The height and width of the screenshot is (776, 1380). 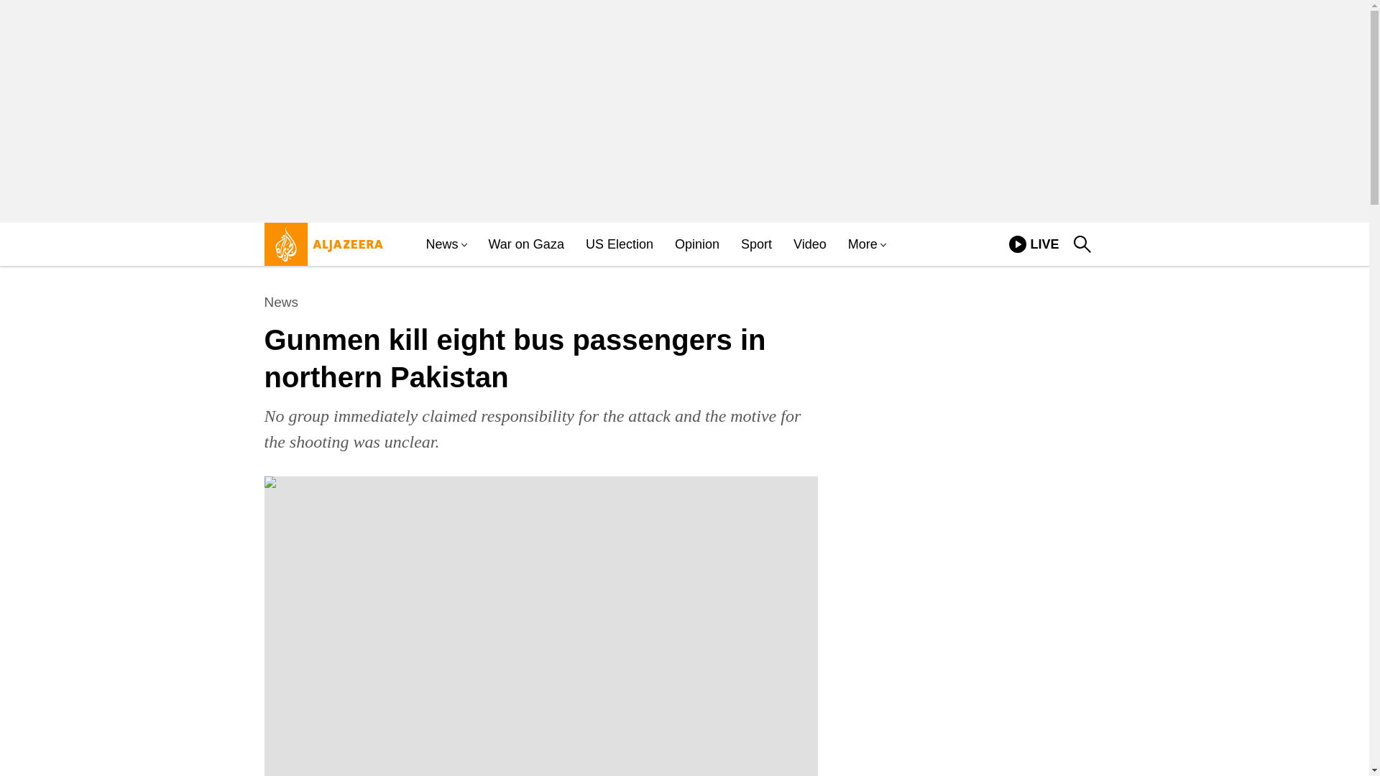 I want to click on More, so click(x=862, y=244).